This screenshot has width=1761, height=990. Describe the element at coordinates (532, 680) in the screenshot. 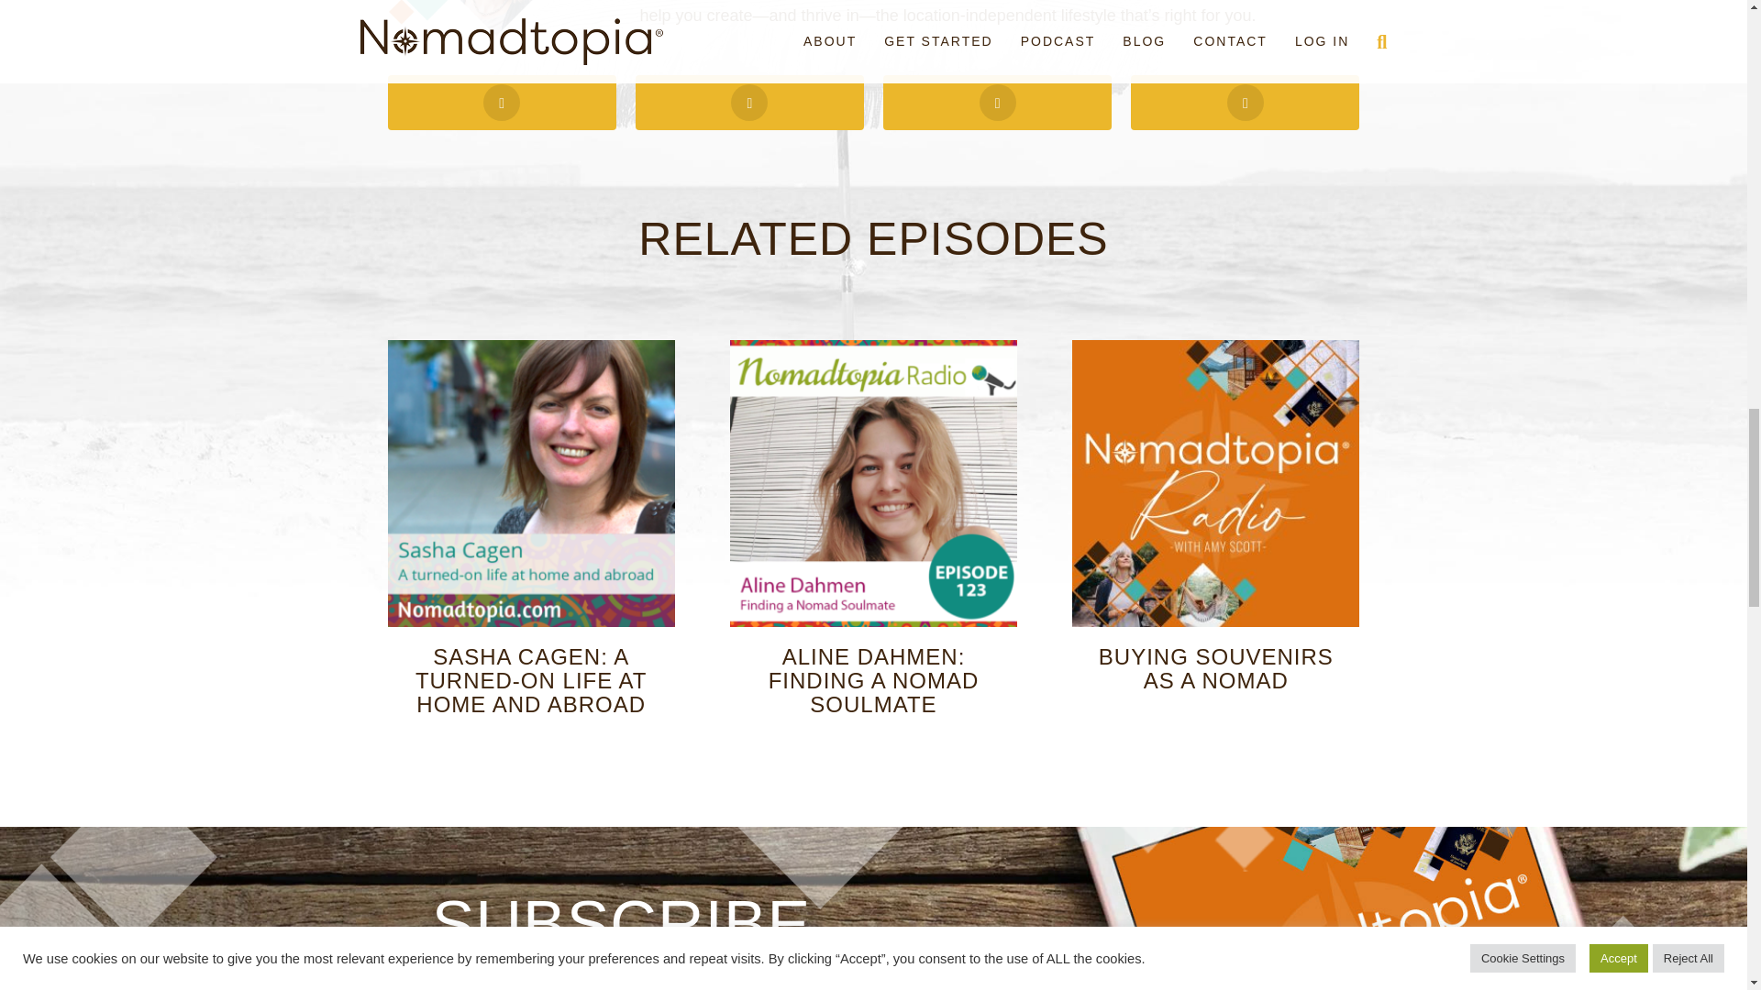

I see `Sasha Cagen: A turned-on life at home and abroad` at that location.